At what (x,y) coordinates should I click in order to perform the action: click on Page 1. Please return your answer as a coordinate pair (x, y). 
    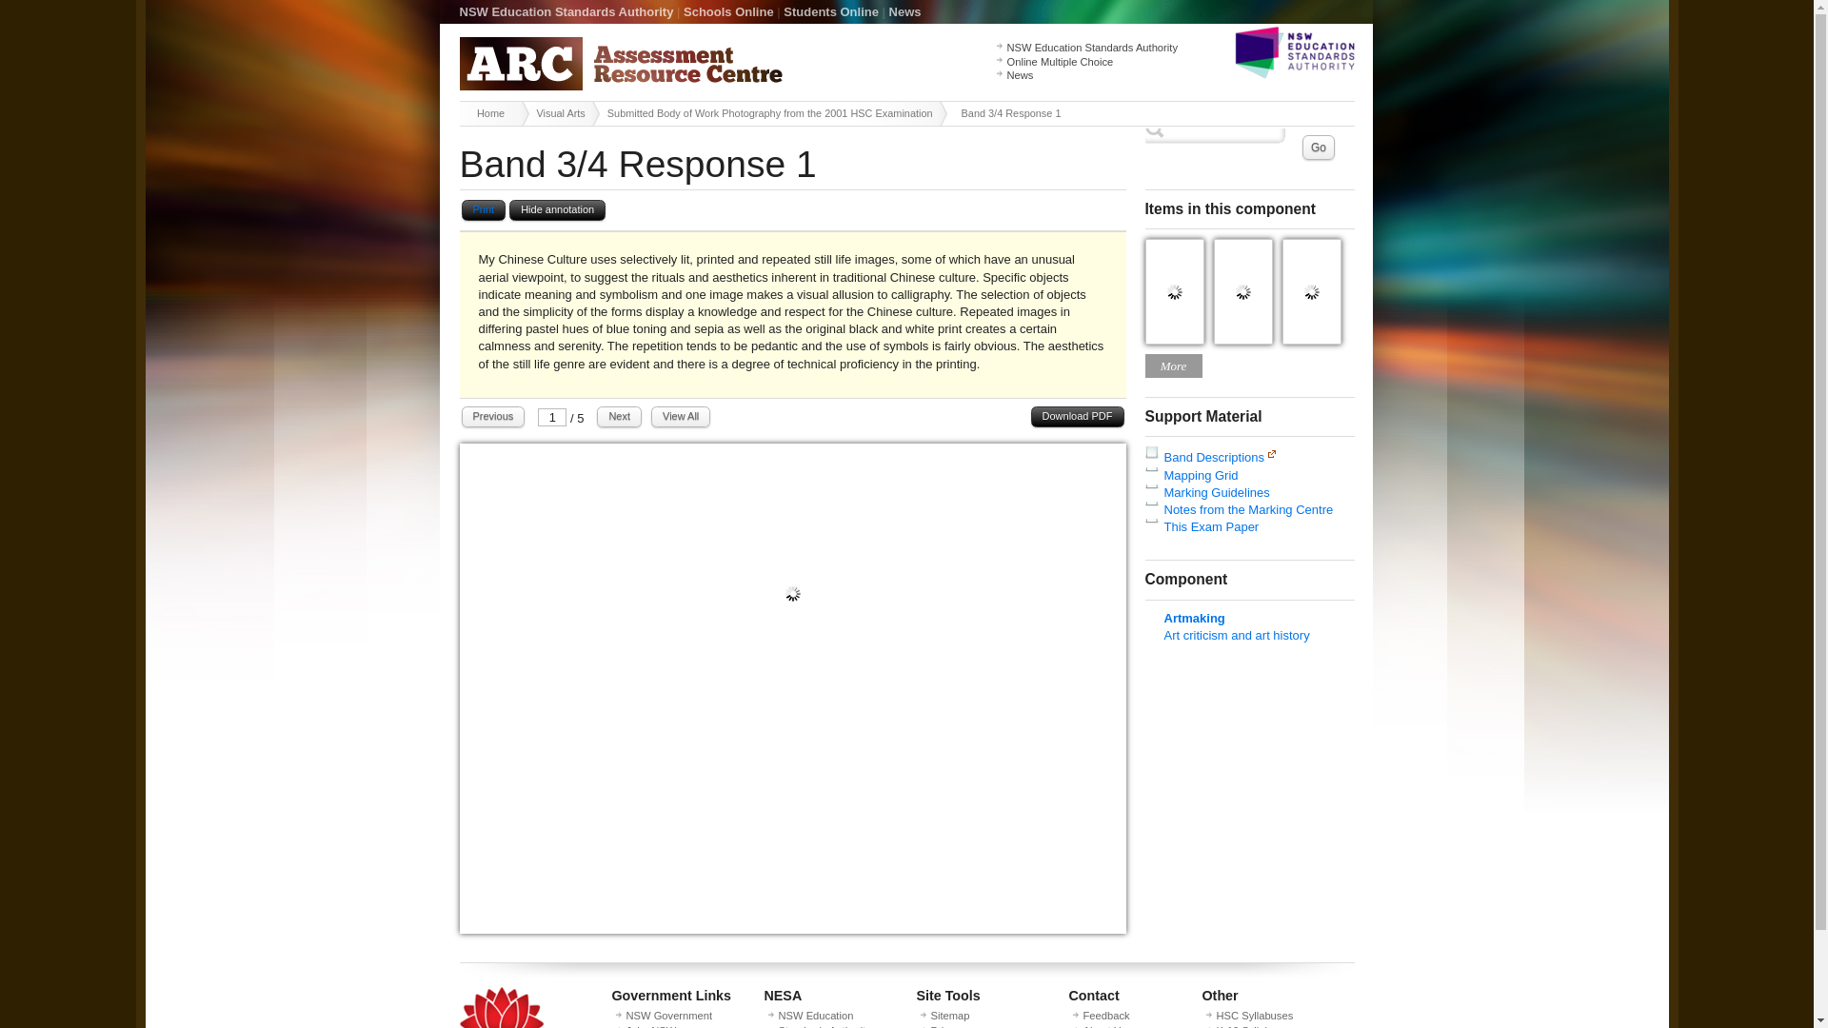
    Looking at the image, I should click on (792, 929).